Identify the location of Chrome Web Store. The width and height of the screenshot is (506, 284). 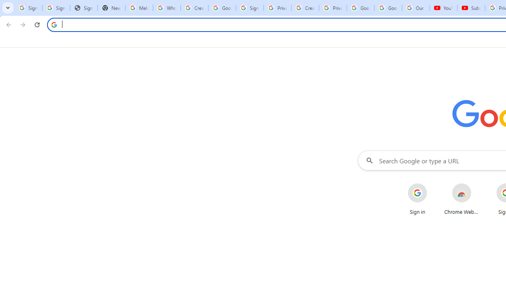
(462, 199).